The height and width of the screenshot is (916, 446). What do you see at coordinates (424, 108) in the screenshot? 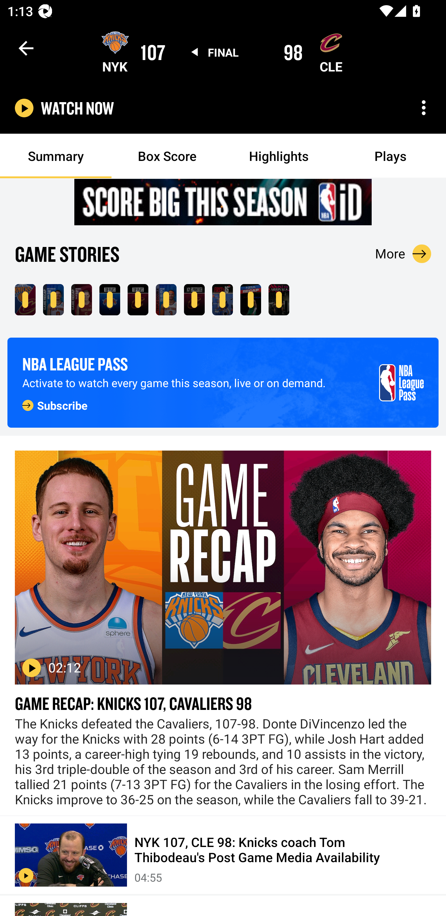
I see `More options` at bounding box center [424, 108].